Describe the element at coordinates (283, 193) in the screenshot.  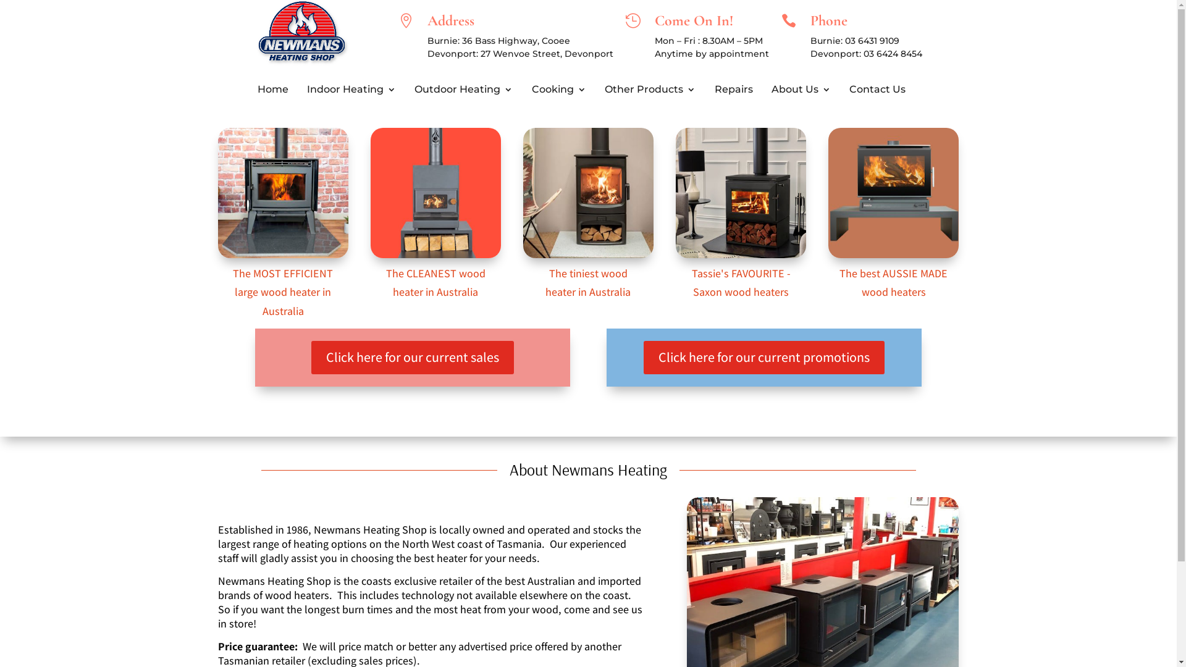
I see `Alberni 25` at that location.